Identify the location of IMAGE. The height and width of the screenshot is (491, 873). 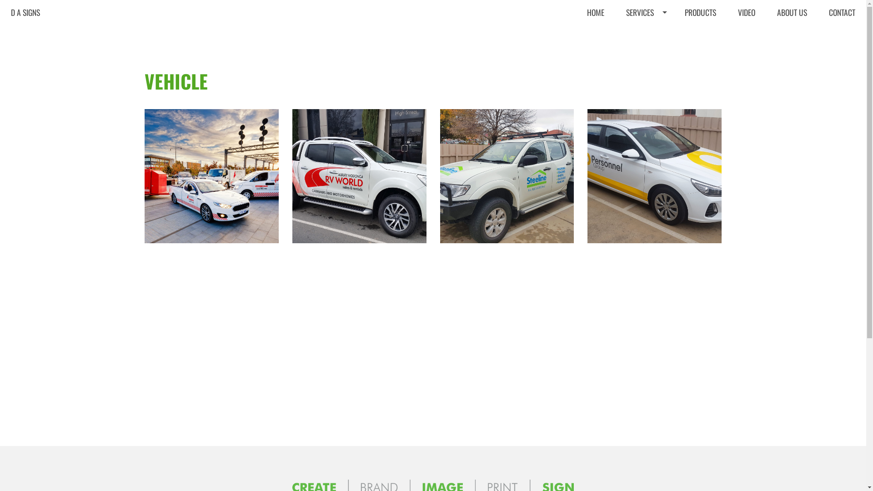
(645, 69).